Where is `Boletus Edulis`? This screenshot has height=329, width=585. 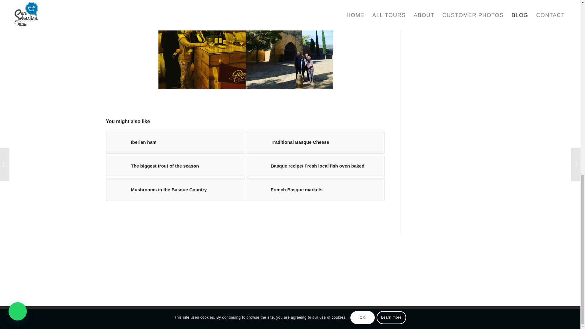
Boletus Edulis is located at coordinates (117, 189).